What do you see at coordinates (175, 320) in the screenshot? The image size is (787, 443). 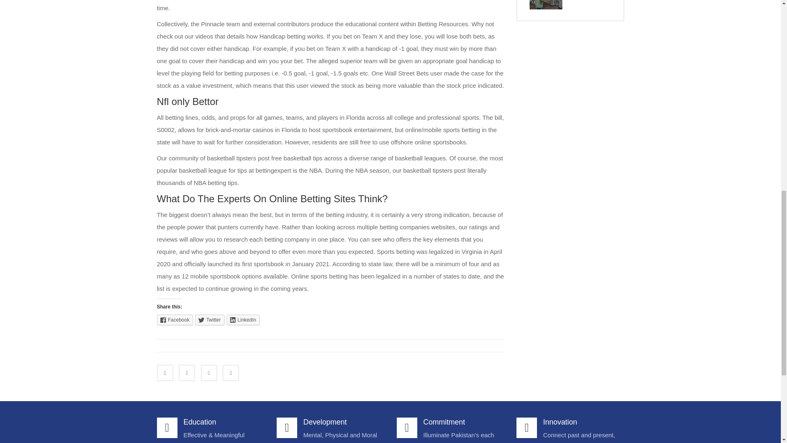 I see `Facebook` at bounding box center [175, 320].